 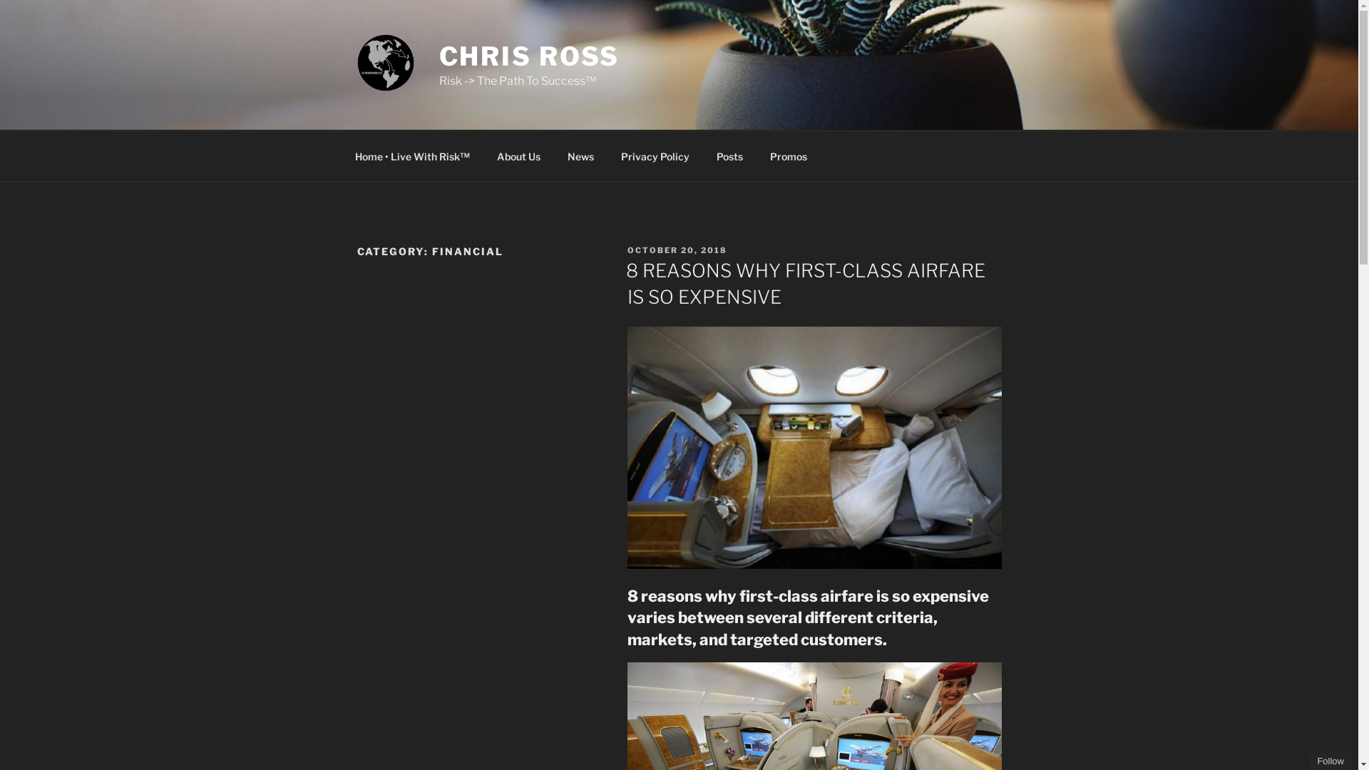 I want to click on About Us, so click(x=519, y=155).